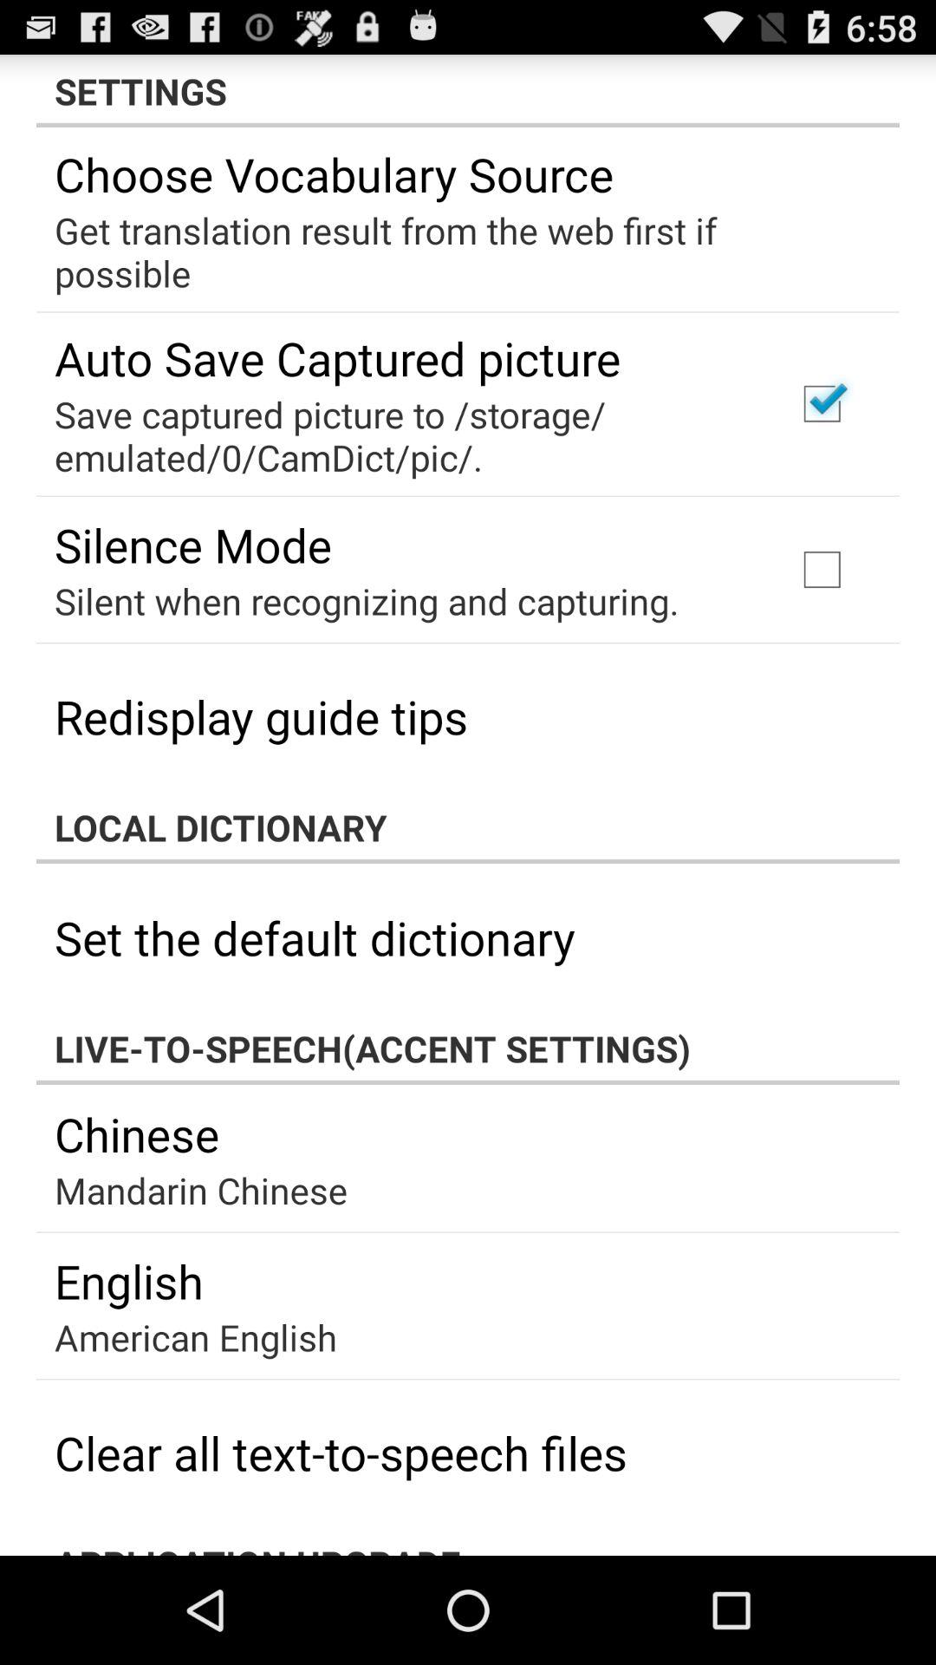 This screenshot has width=936, height=1665. What do you see at coordinates (367, 600) in the screenshot?
I see `select icon above redisplay guide tips` at bounding box center [367, 600].